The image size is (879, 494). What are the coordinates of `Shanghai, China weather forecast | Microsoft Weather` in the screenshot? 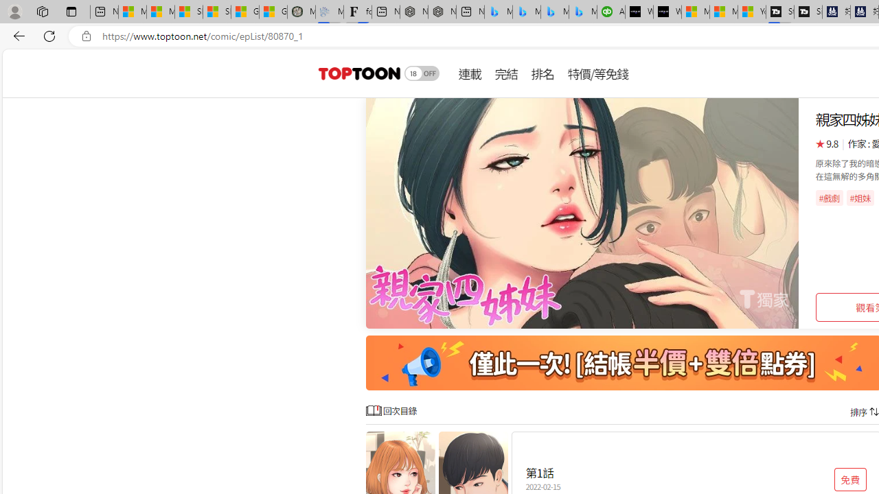 It's located at (217, 12).